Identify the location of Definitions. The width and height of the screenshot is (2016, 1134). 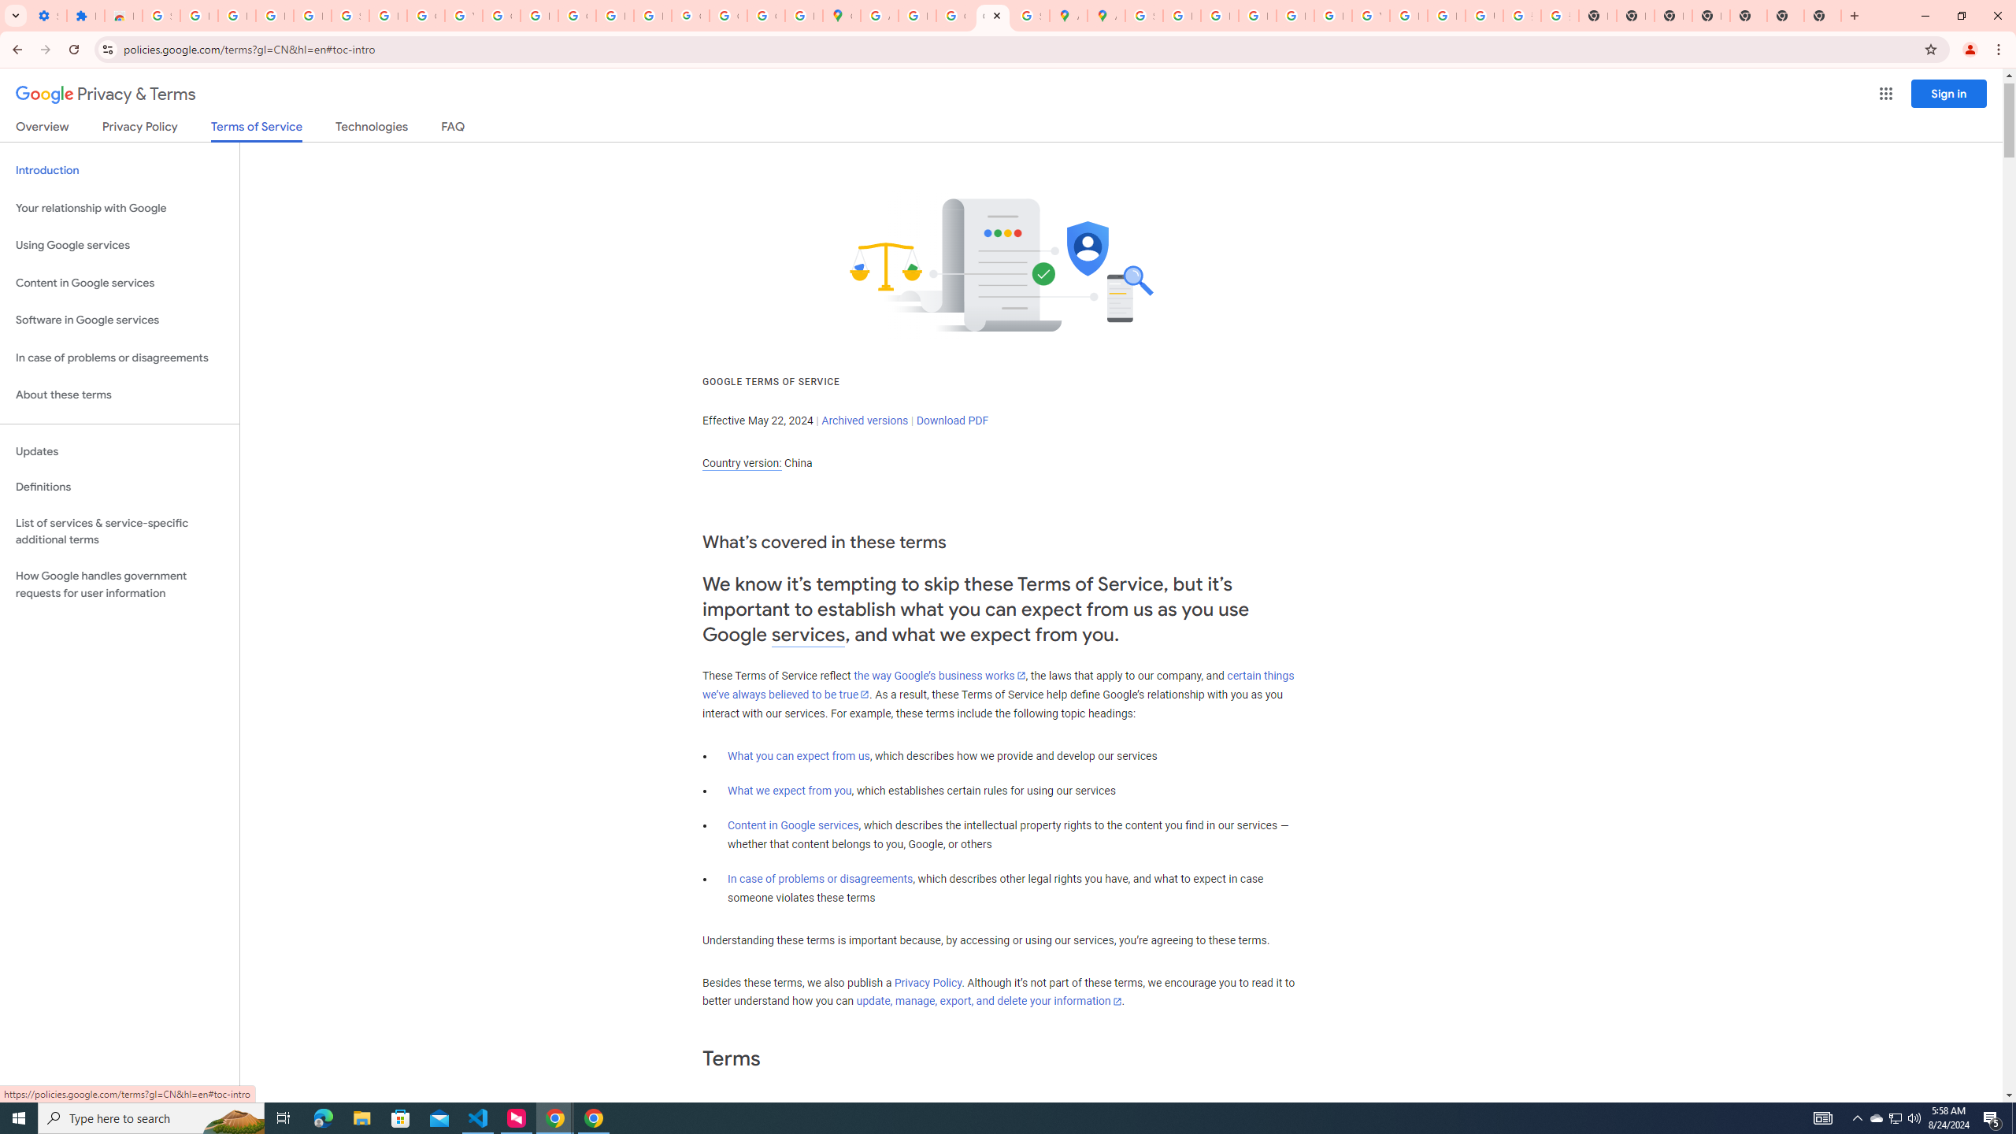
(120, 487).